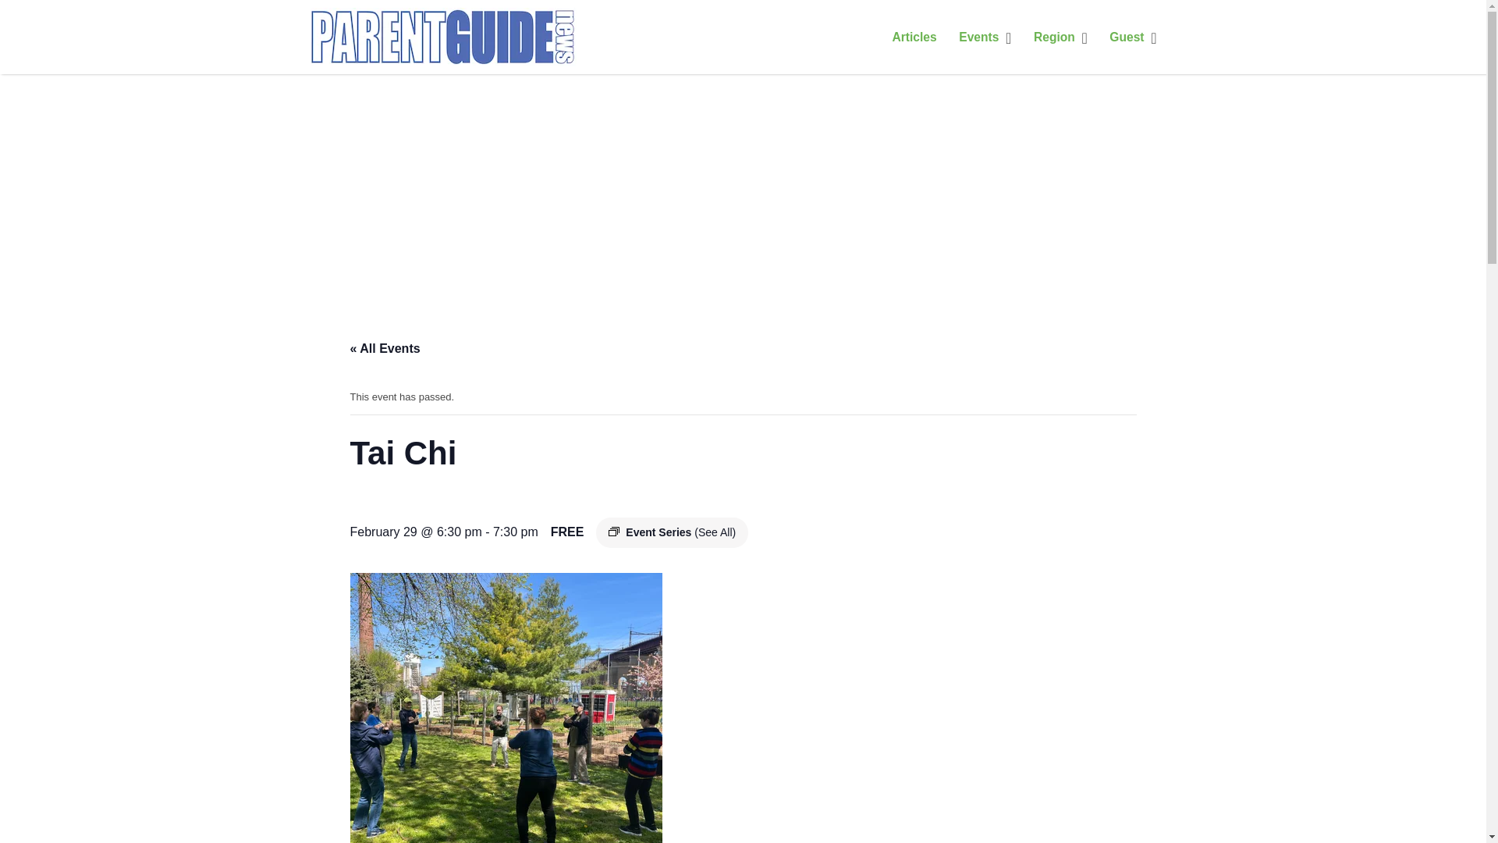 The image size is (1498, 843). What do you see at coordinates (978, 37) in the screenshot?
I see `Events` at bounding box center [978, 37].